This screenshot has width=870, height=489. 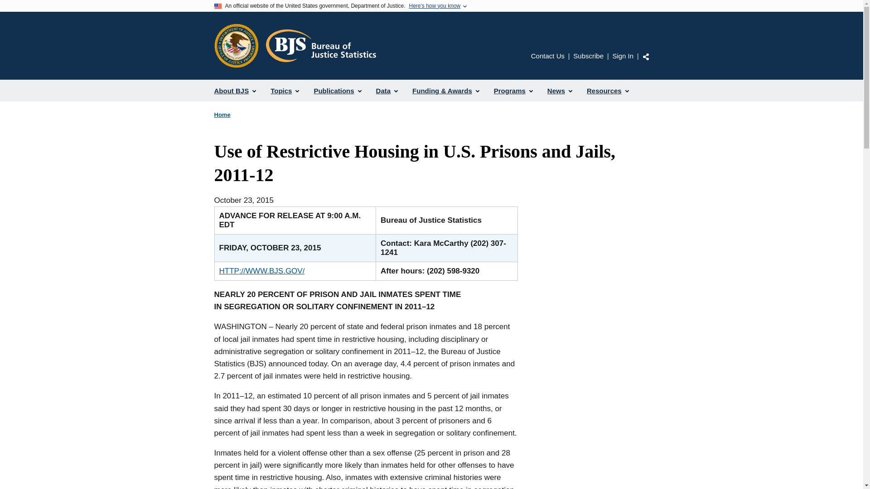 I want to click on About BJS, so click(x=235, y=91).